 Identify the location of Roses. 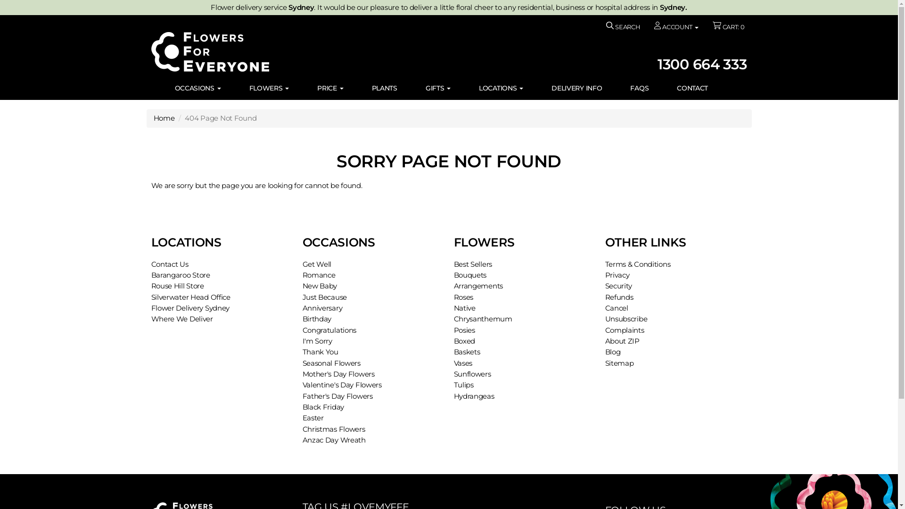
(463, 297).